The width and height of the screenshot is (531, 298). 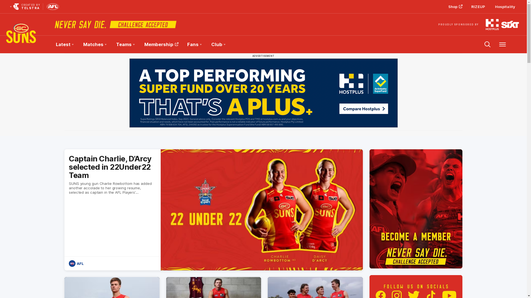 I want to click on Club Logo, so click(x=21, y=44).